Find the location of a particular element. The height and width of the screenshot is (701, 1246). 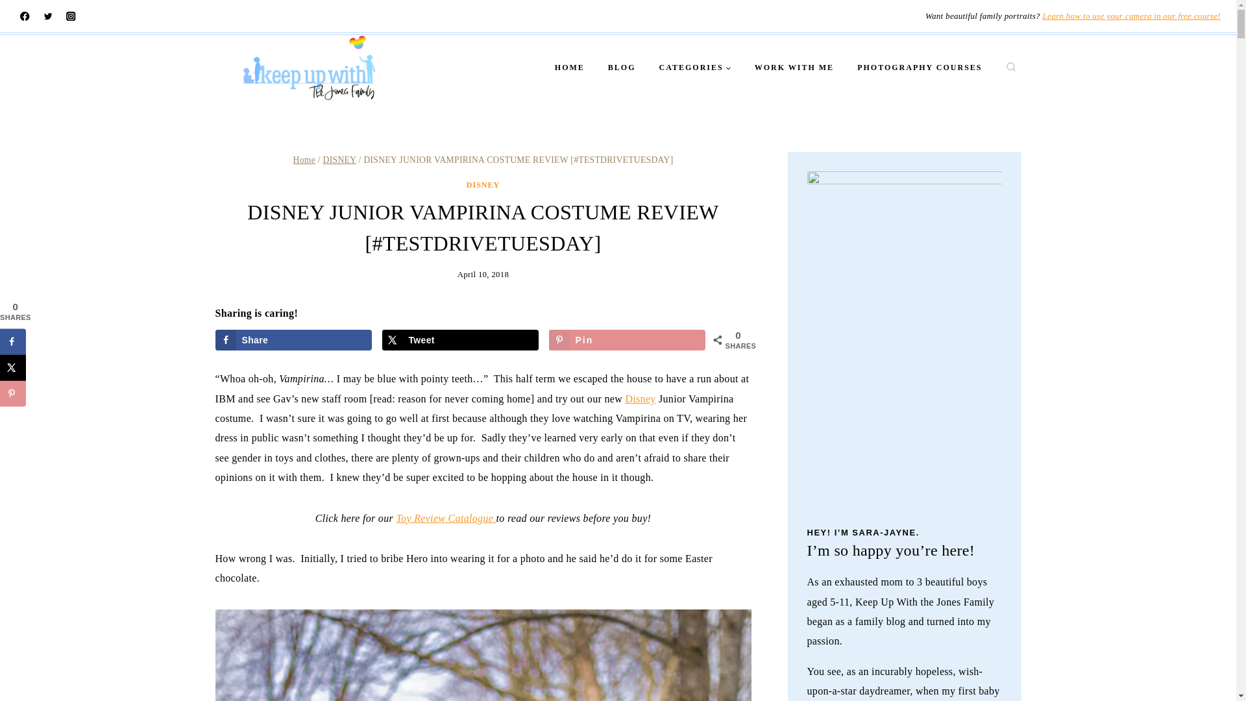

DISNEY is located at coordinates (483, 184).